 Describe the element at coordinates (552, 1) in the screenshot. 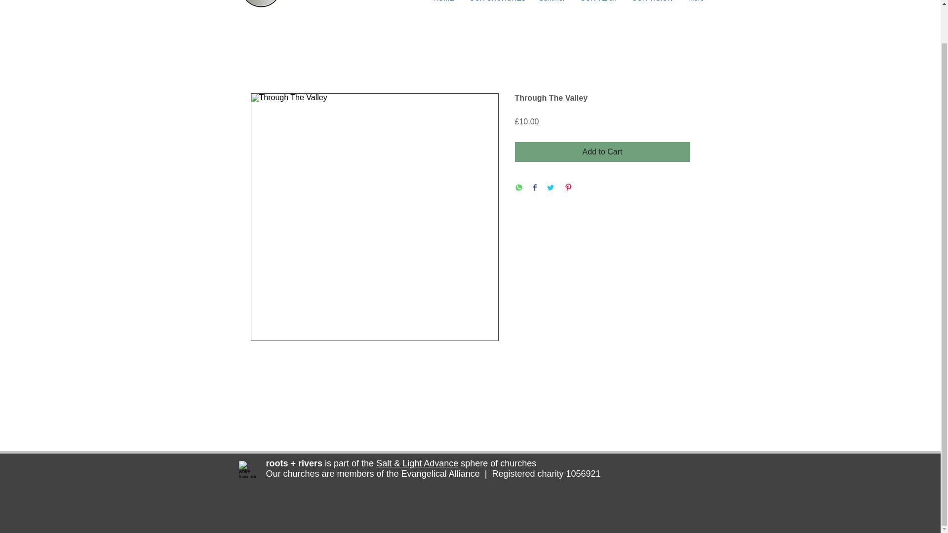

I see `Summer` at that location.